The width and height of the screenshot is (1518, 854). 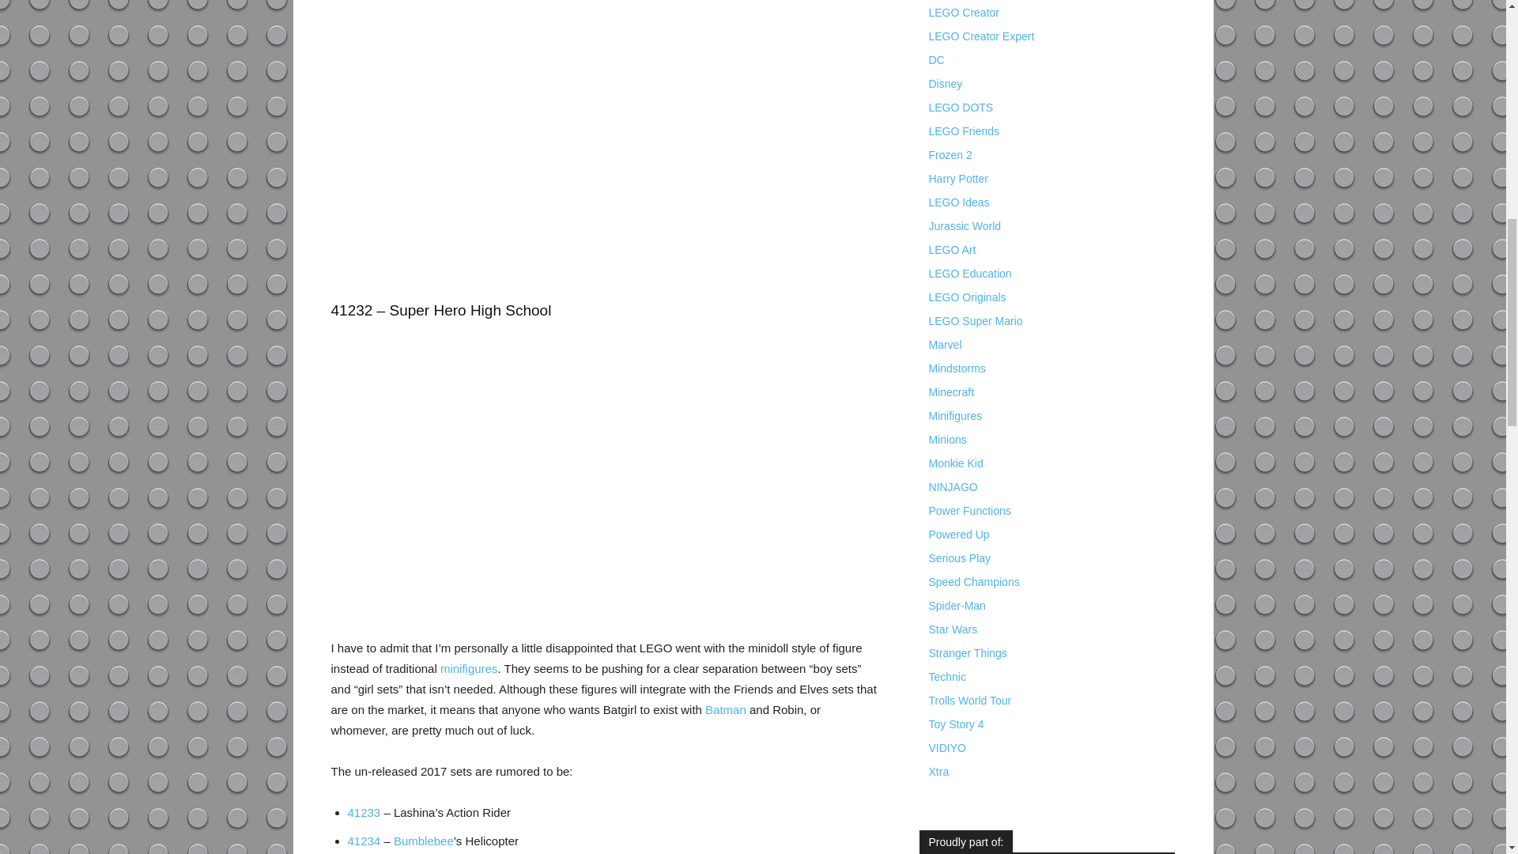 I want to click on minifigures, so click(x=468, y=669).